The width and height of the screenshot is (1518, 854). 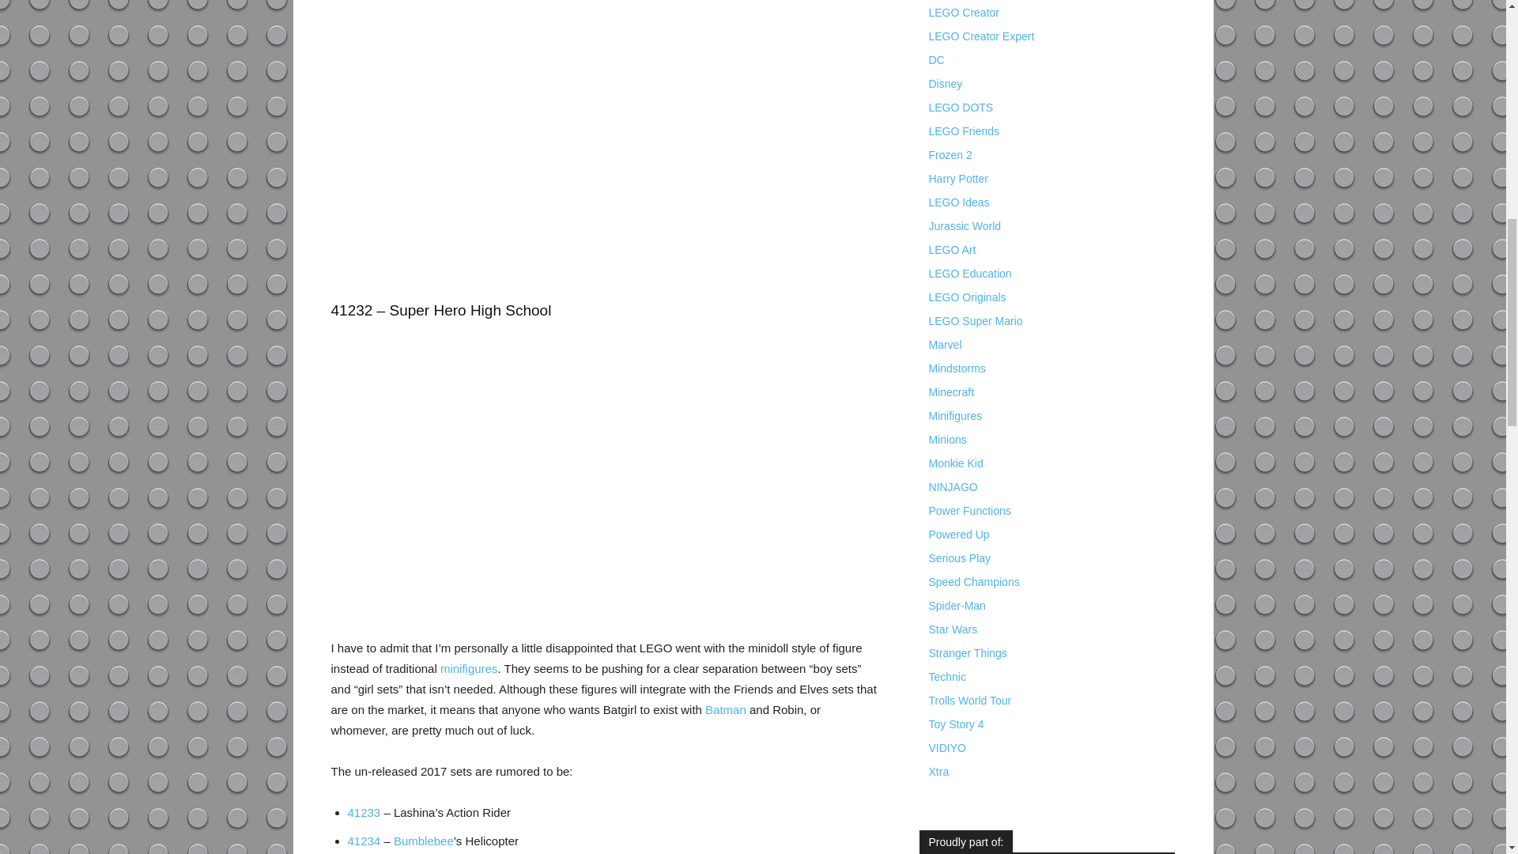 I want to click on minifigures, so click(x=468, y=669).